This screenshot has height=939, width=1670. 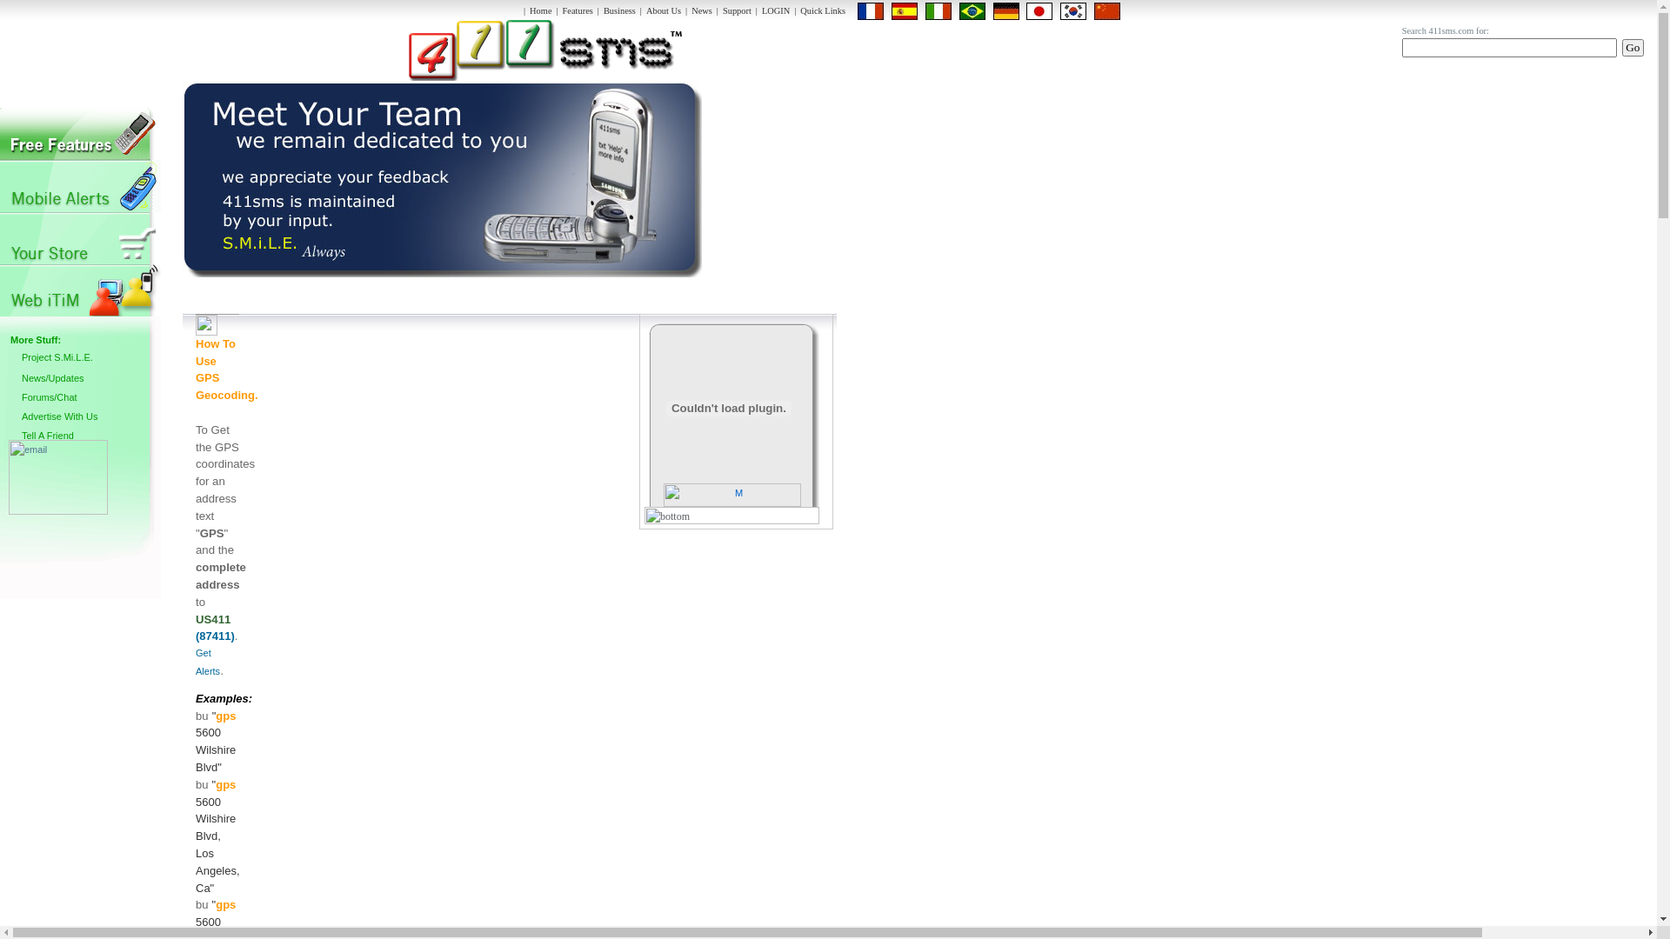 I want to click on Social Networks Mobile, so click(x=80, y=238).